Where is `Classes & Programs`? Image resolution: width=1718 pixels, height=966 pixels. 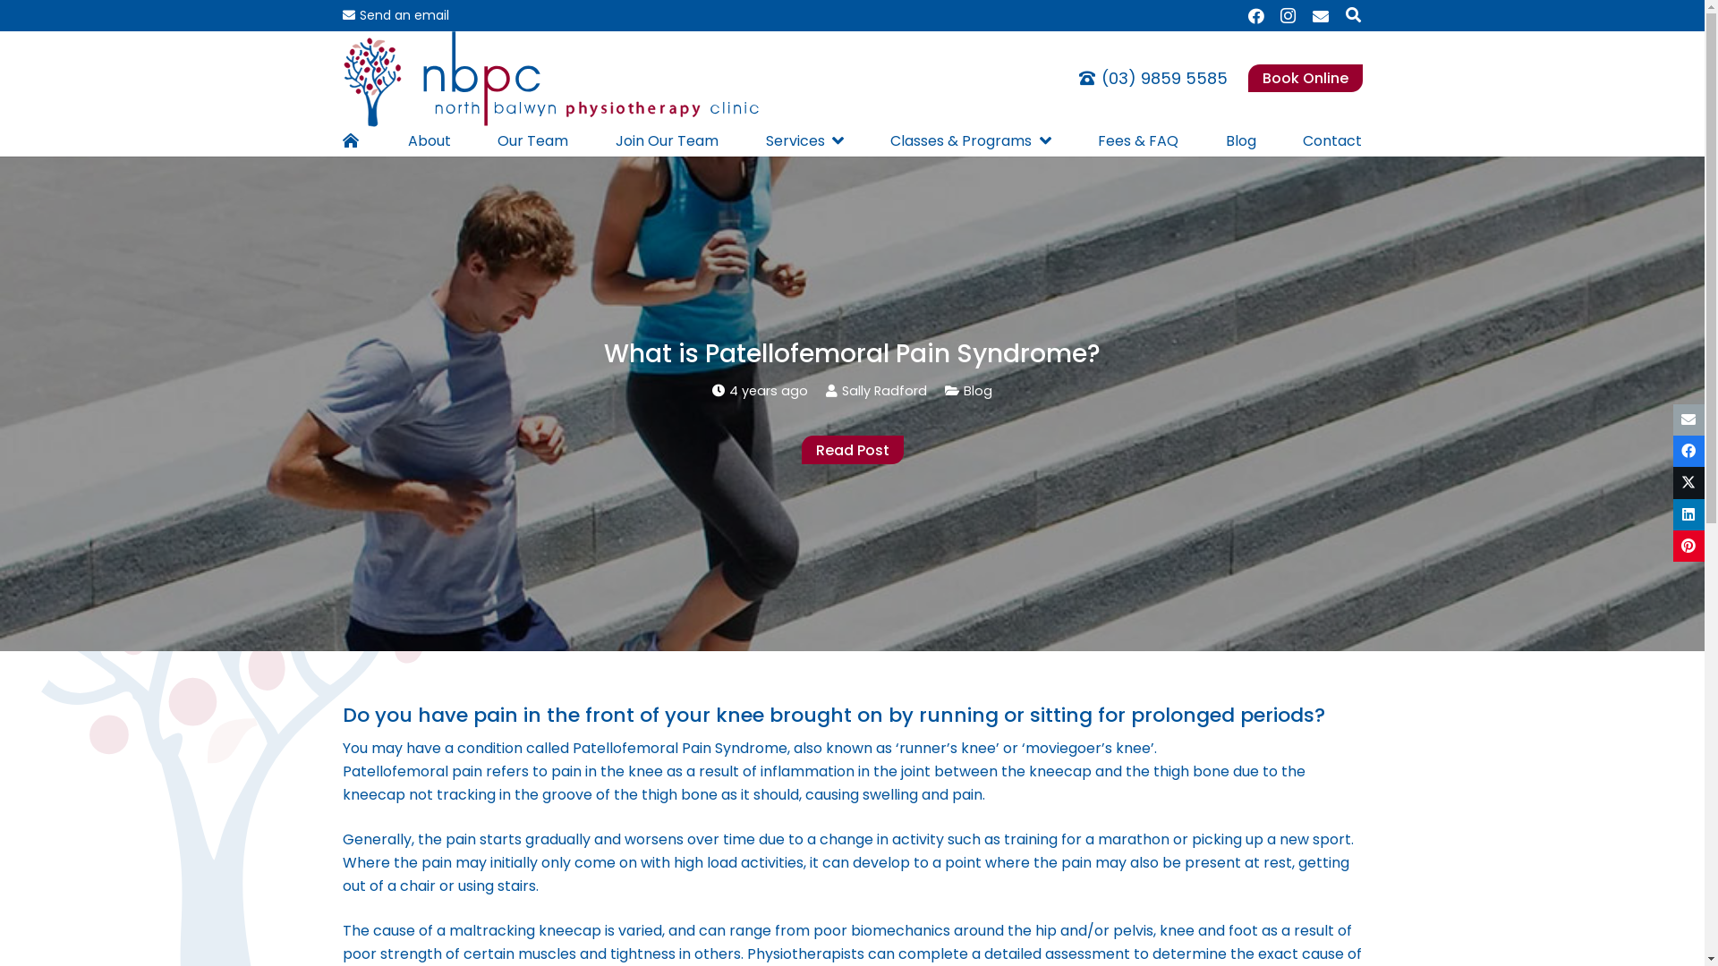
Classes & Programs is located at coordinates (970, 141).